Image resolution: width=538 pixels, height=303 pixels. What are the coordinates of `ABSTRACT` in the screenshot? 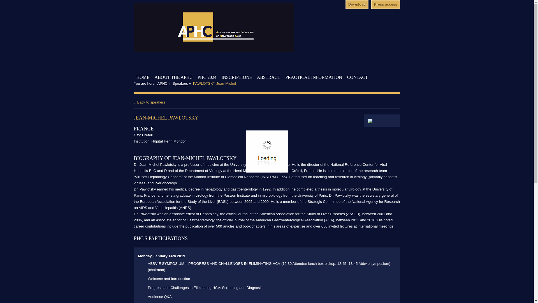 It's located at (268, 77).